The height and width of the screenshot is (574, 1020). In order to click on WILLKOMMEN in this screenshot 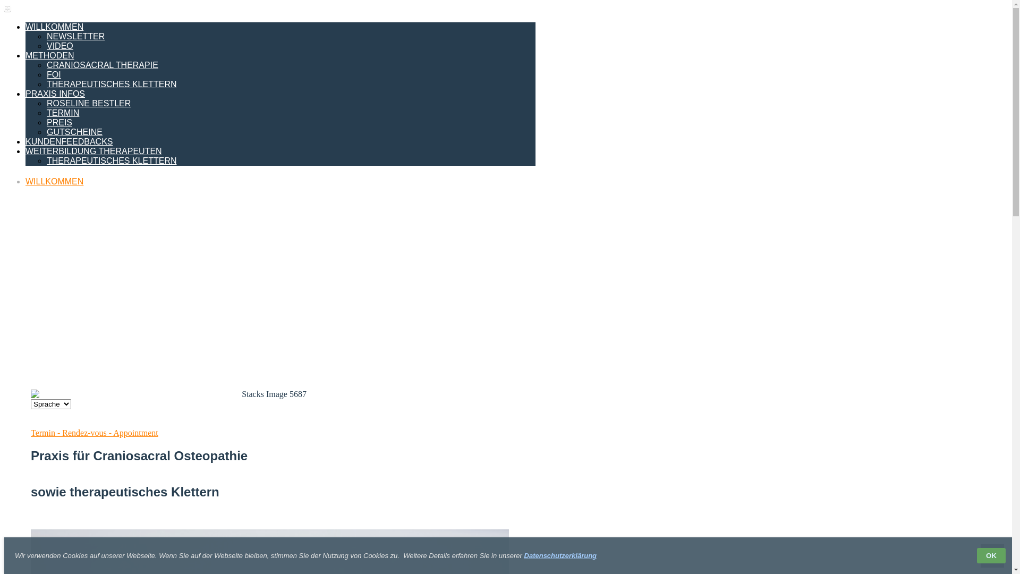, I will do `click(54, 182)`.